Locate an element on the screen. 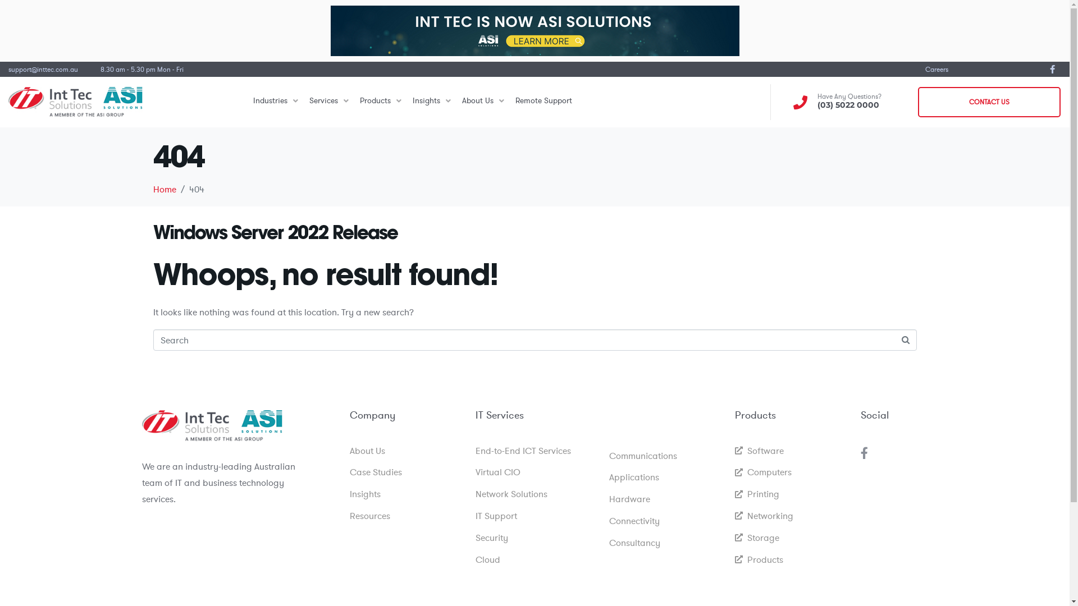 This screenshot has height=606, width=1078. Storage is located at coordinates (792, 538).